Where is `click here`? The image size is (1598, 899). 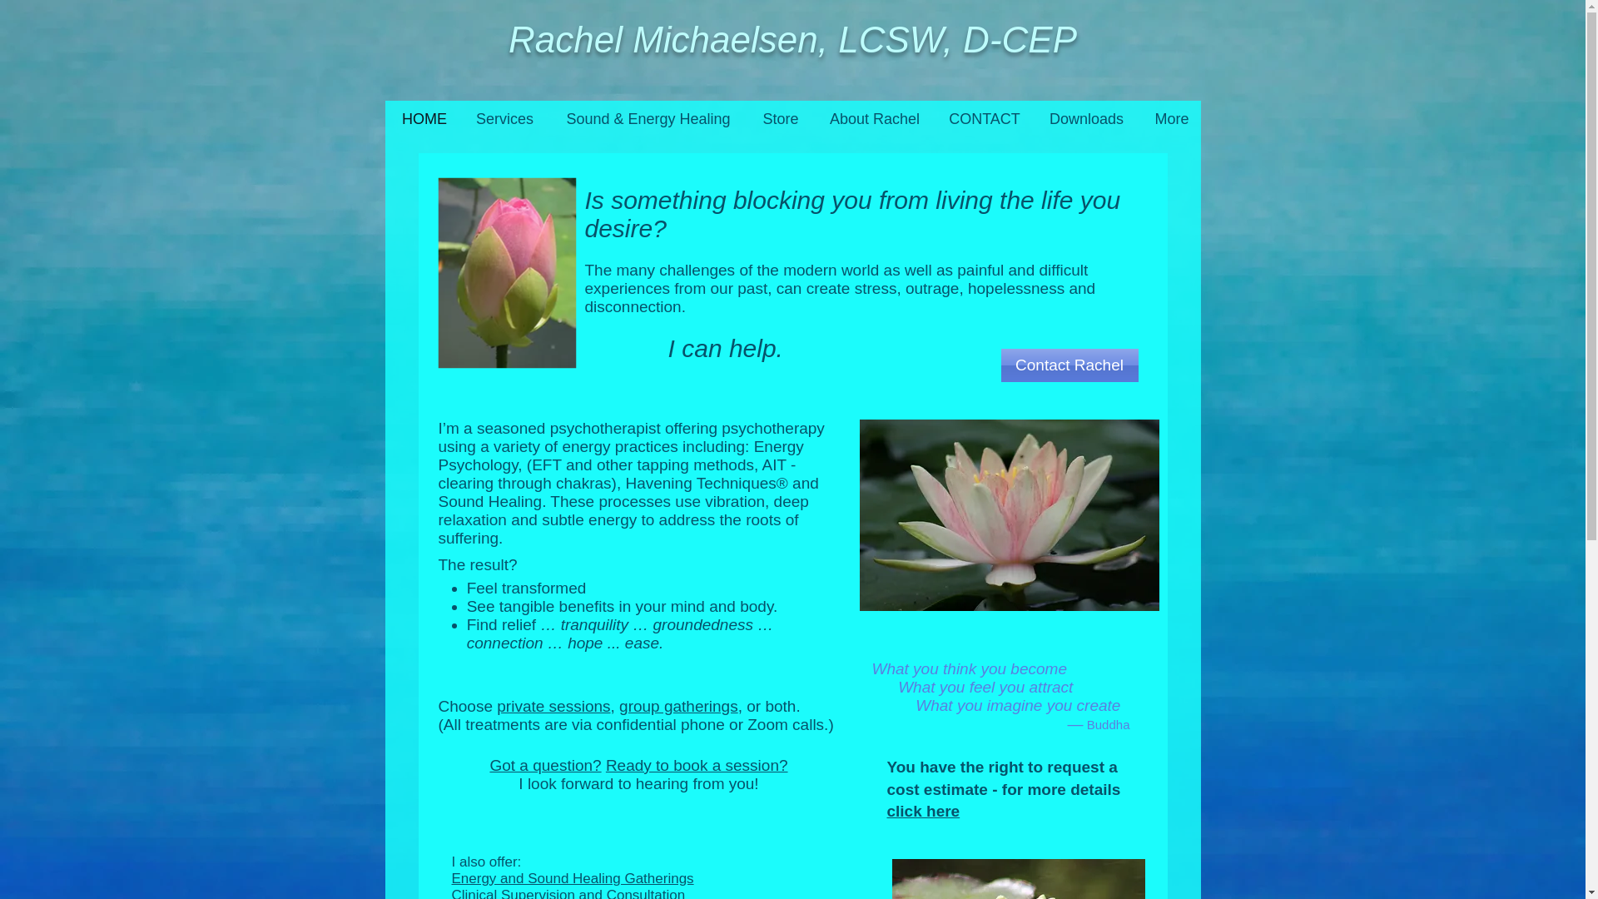
click here is located at coordinates (923, 811).